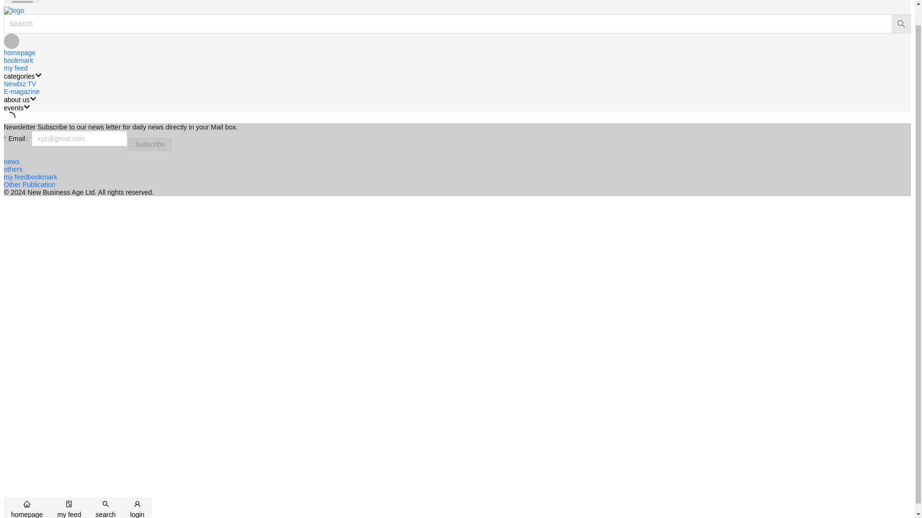 The width and height of the screenshot is (922, 518). I want to click on Subscribe, so click(150, 144).